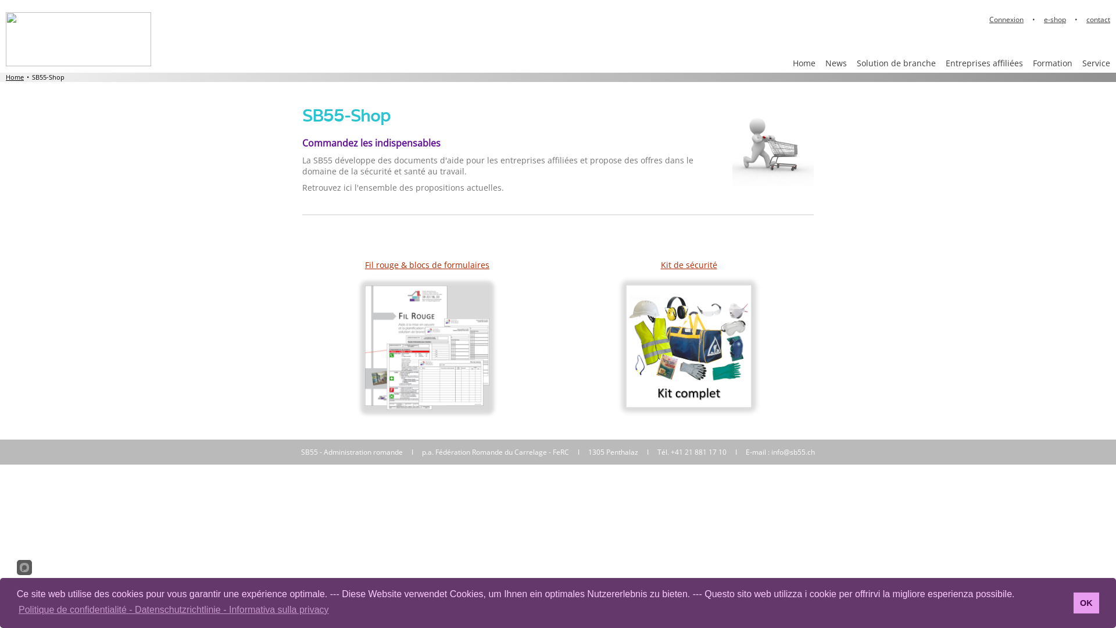 This screenshot has width=1116, height=628. What do you see at coordinates (1055, 20) in the screenshot?
I see `e-shop` at bounding box center [1055, 20].